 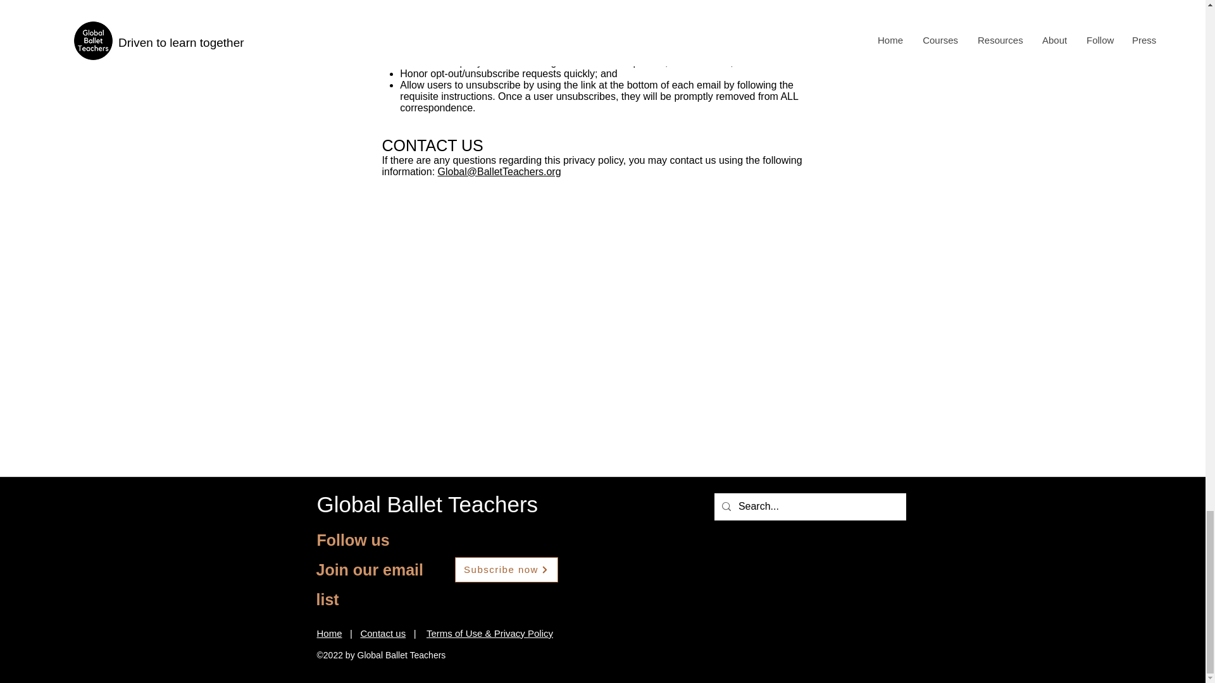 I want to click on Contact us, so click(x=382, y=632).